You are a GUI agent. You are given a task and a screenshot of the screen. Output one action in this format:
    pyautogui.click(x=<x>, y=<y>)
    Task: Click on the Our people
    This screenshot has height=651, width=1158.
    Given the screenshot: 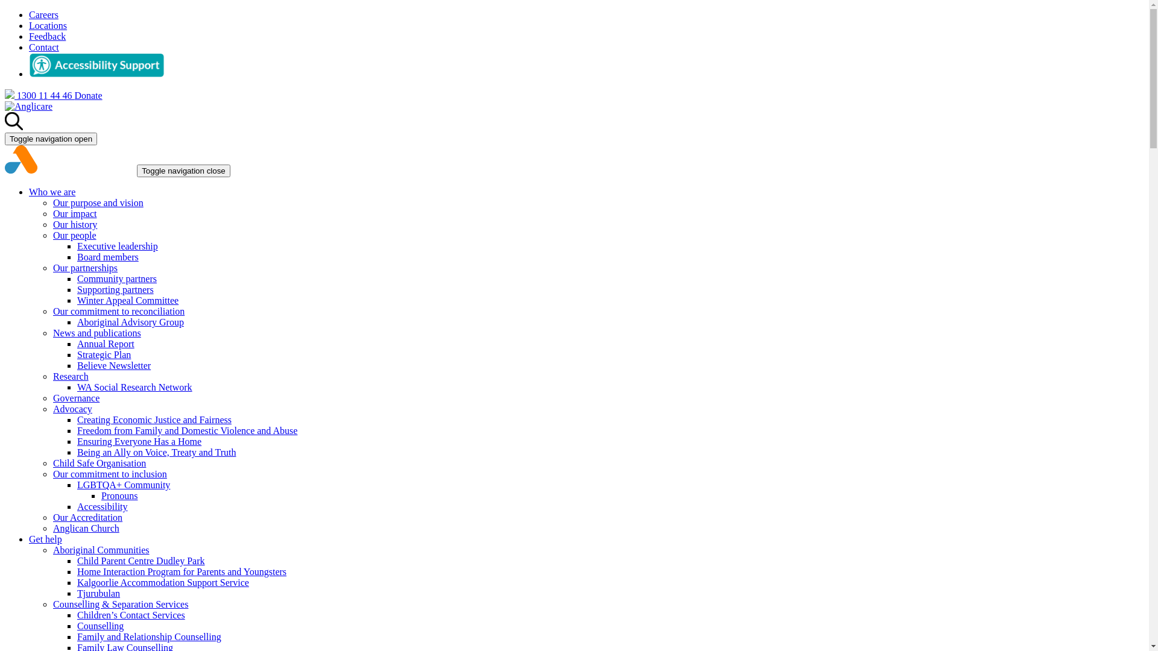 What is the action you would take?
    pyautogui.click(x=75, y=235)
    